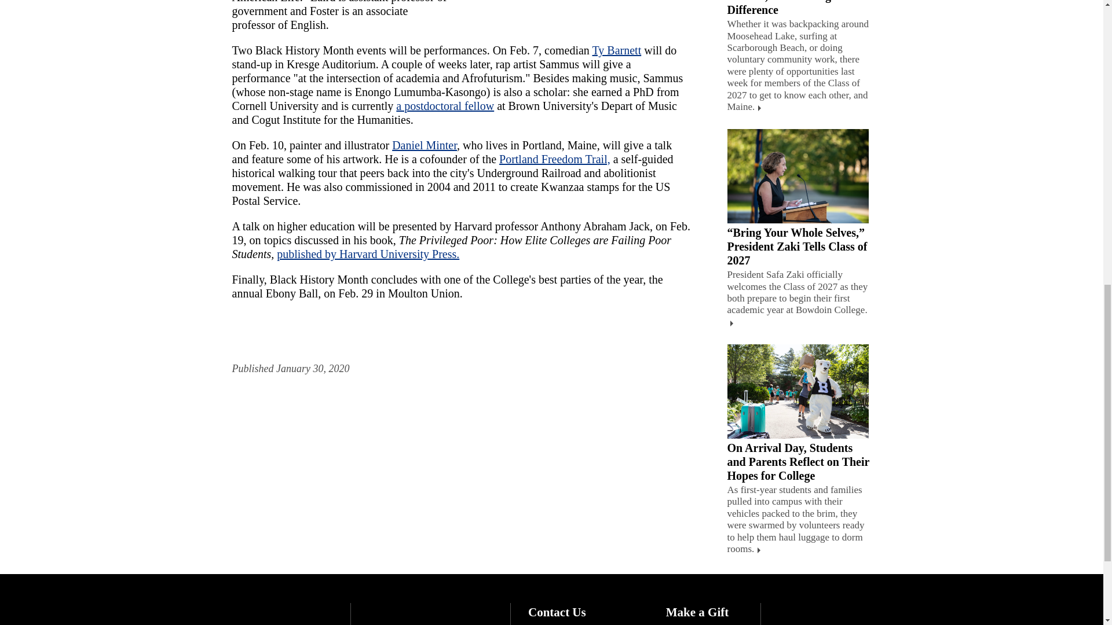 The width and height of the screenshot is (1112, 625). I want to click on Ty Barnett, so click(616, 50).